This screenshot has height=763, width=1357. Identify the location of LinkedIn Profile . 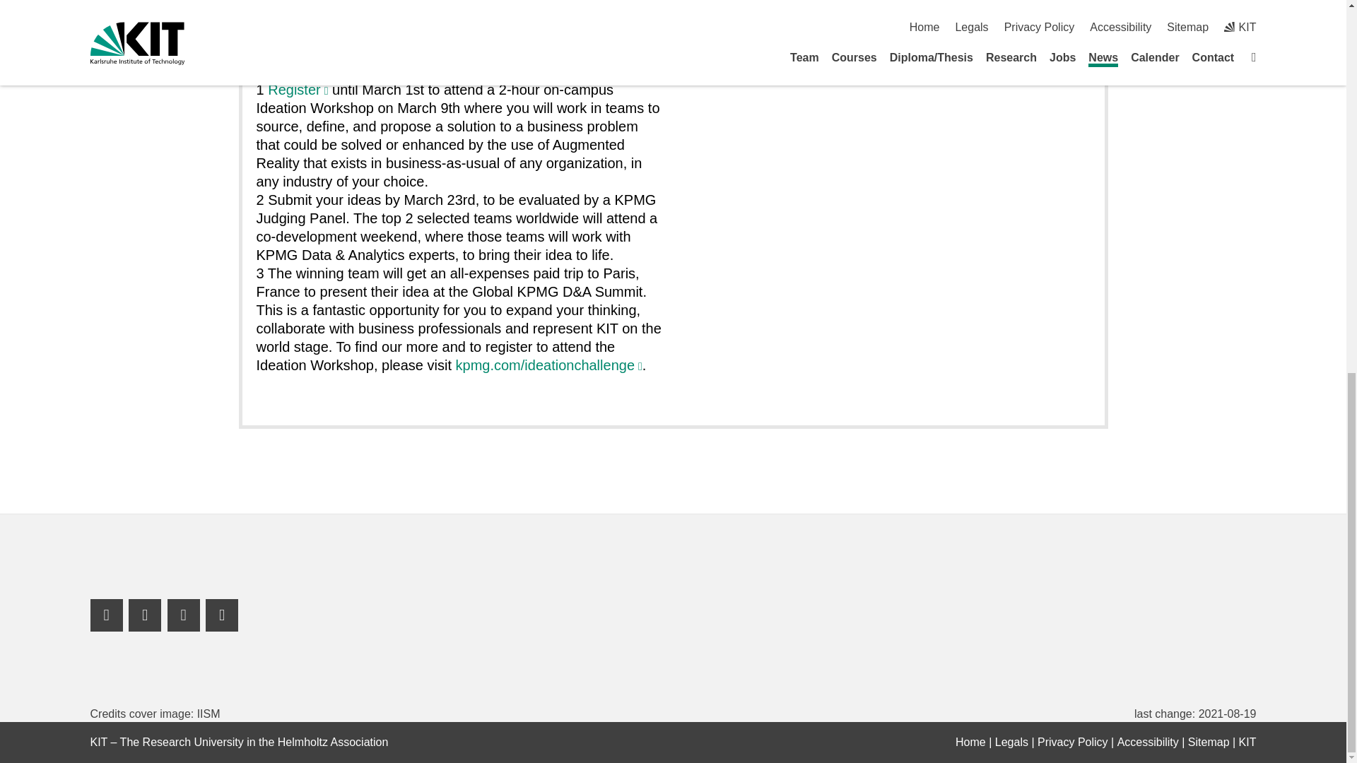
(145, 615).